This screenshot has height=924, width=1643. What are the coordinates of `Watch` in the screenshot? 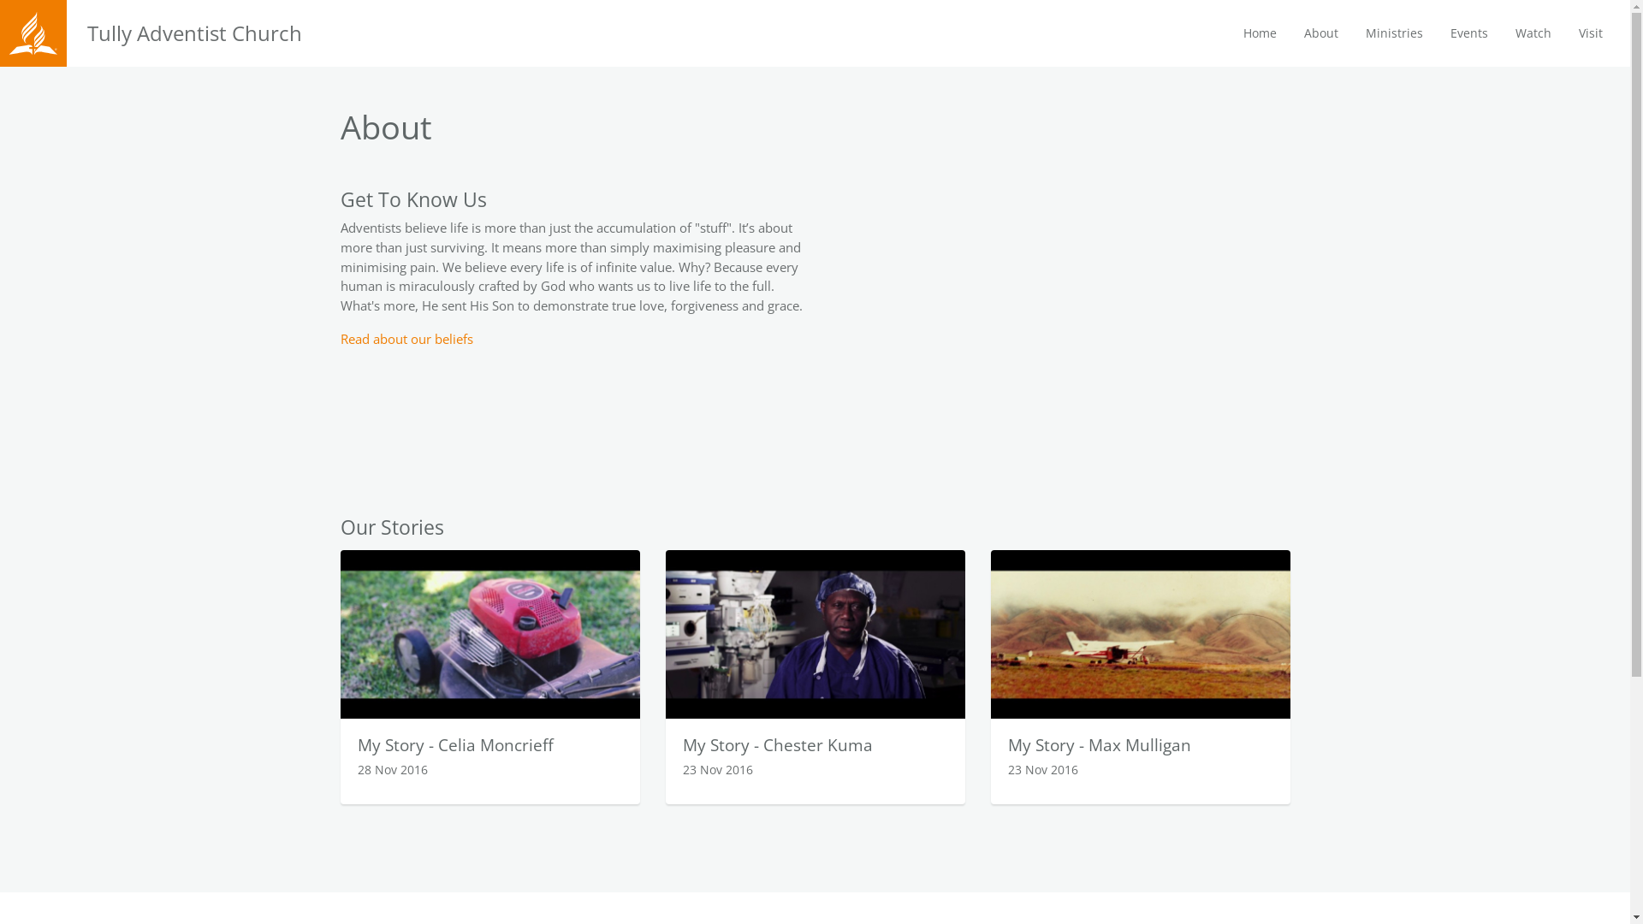 It's located at (1533, 33).